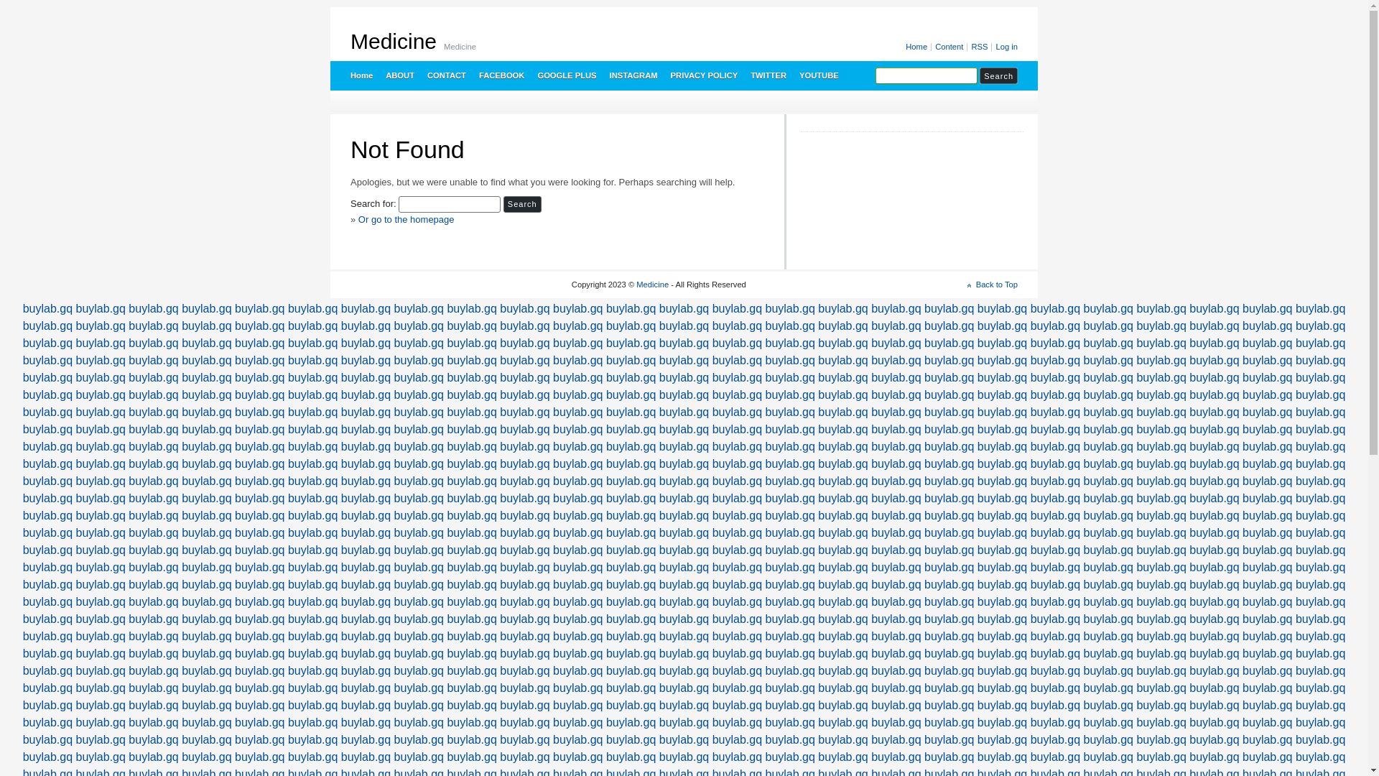 This screenshot has height=776, width=1379. I want to click on buylab.gq, so click(790, 326).